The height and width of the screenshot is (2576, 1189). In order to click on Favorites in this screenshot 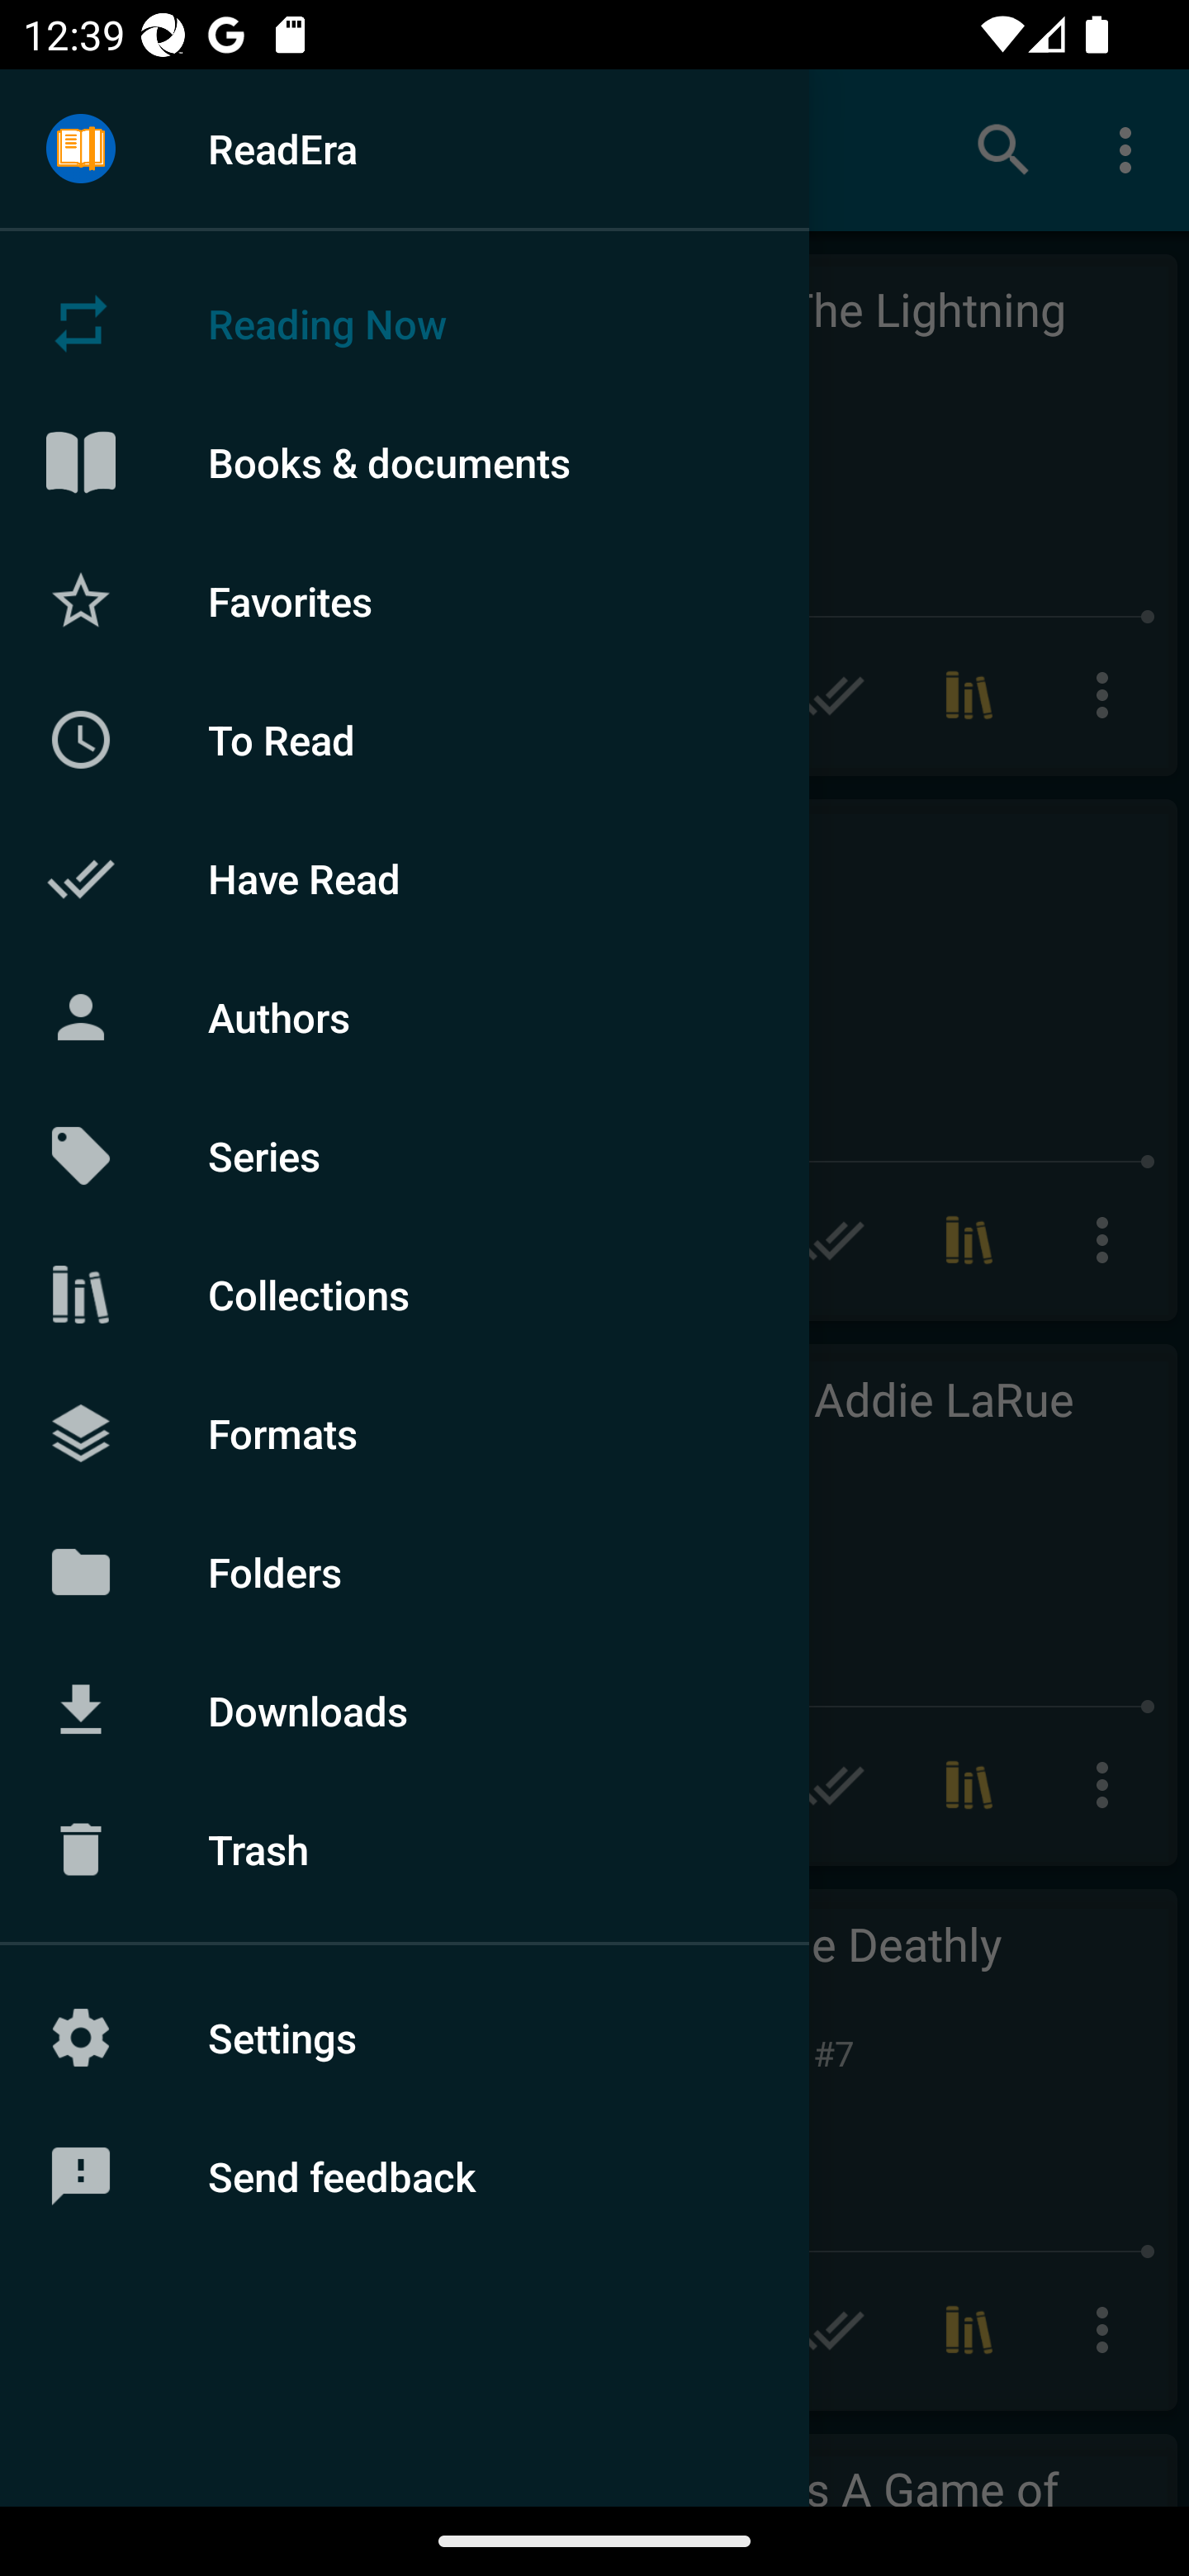, I will do `click(405, 599)`.